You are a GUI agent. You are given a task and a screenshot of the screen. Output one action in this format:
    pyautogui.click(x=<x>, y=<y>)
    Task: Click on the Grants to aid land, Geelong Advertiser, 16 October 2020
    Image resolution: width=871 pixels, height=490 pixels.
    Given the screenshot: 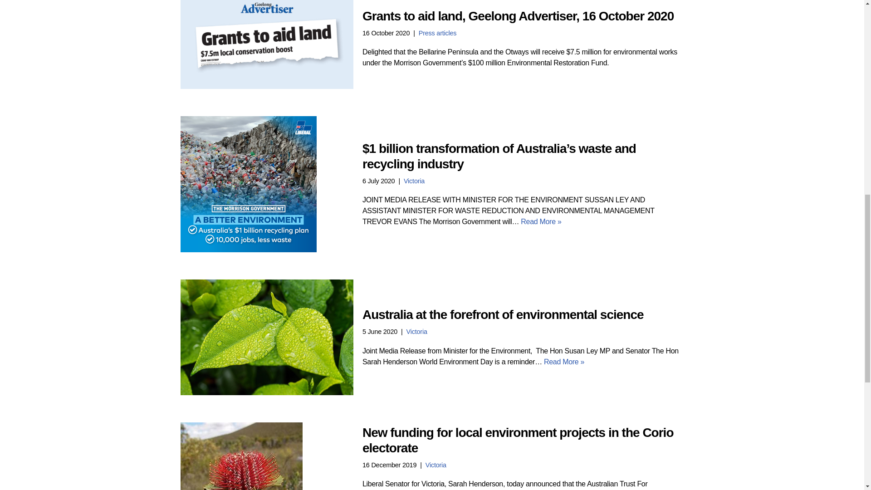 What is the action you would take?
    pyautogui.click(x=267, y=44)
    